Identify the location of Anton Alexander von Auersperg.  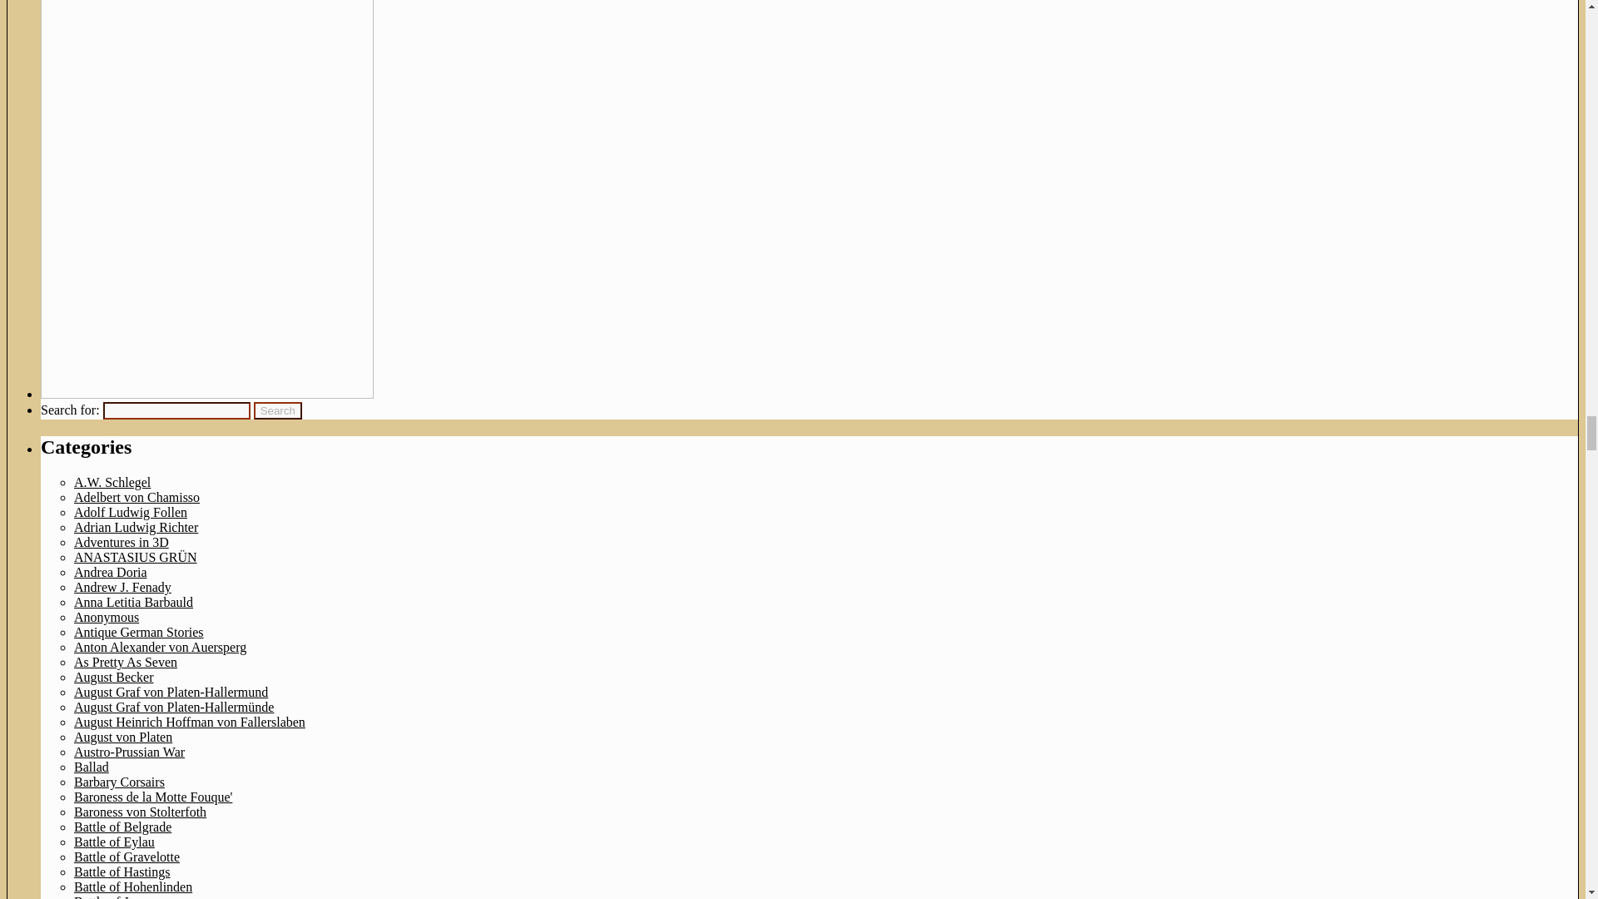
(160, 647).